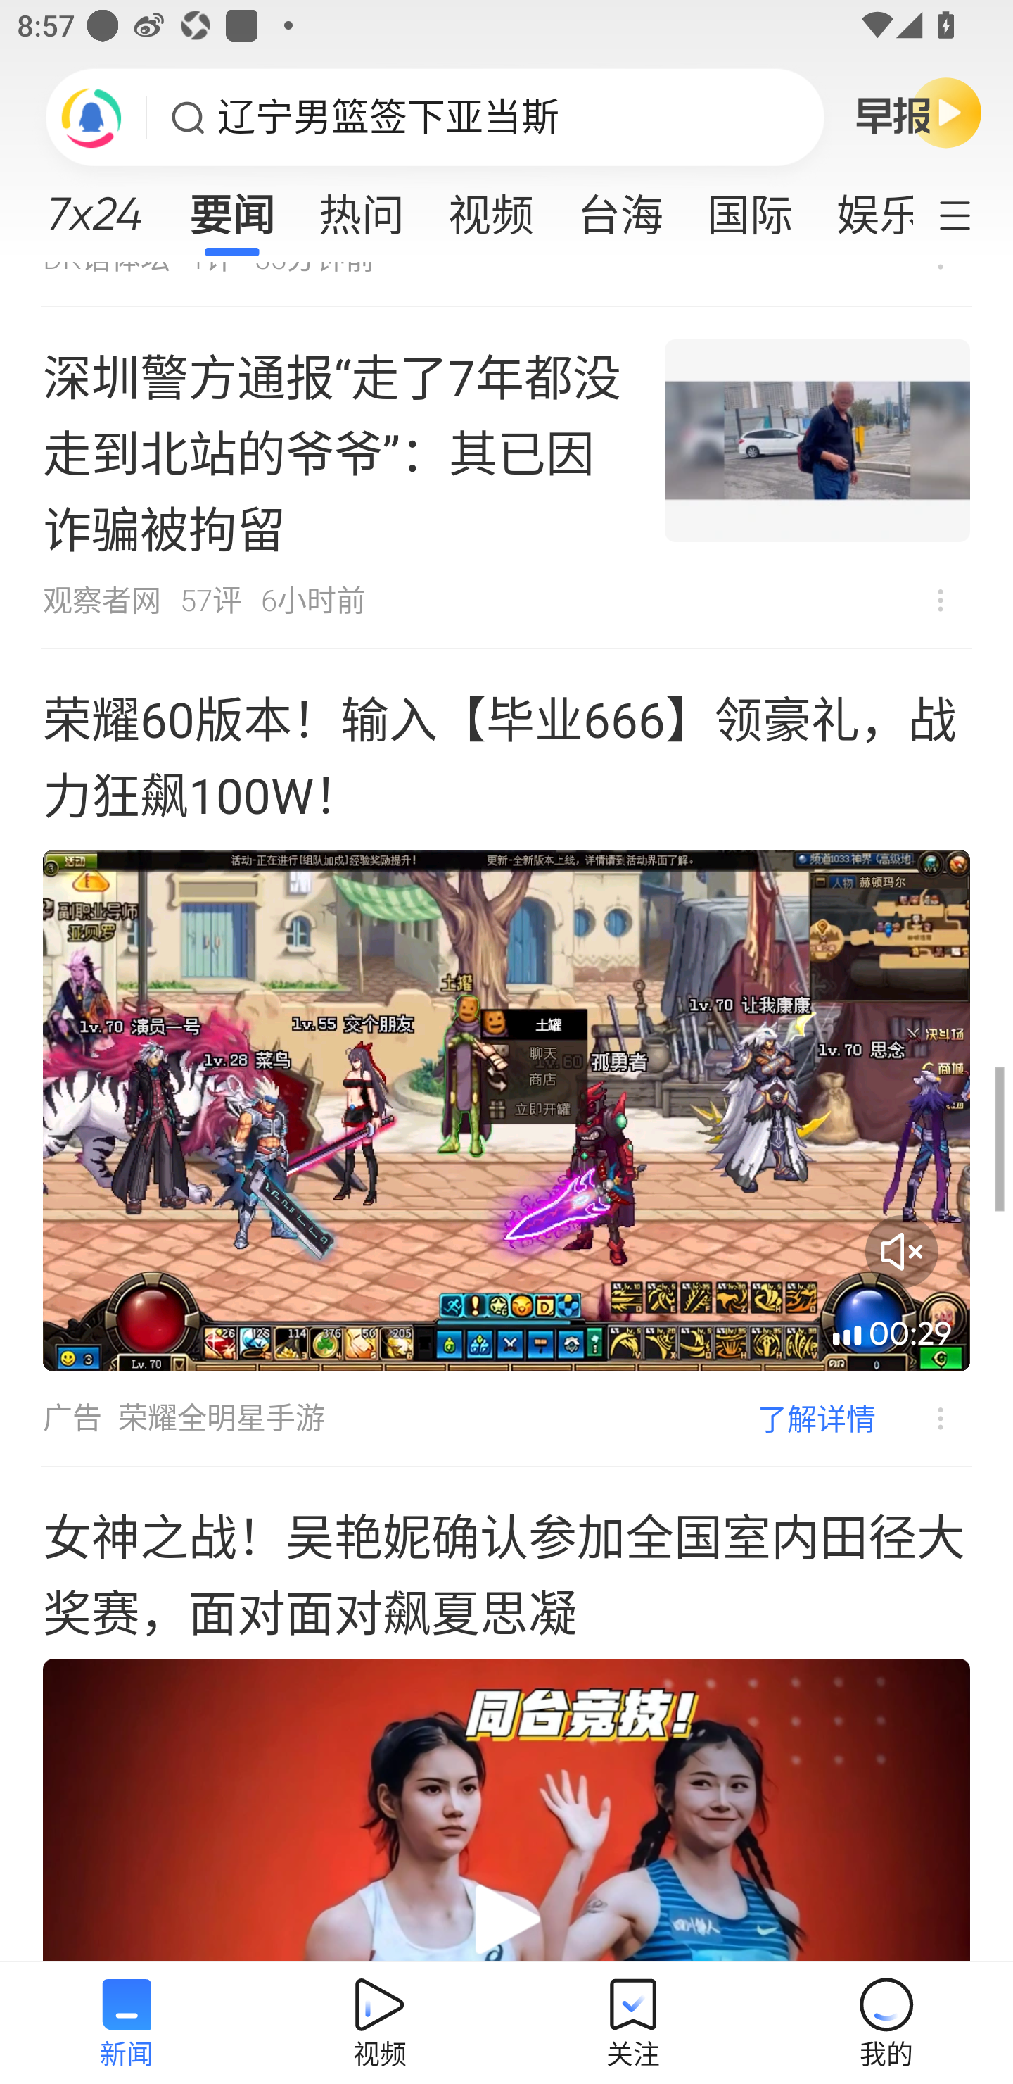  Describe the element at coordinates (923, 1418) in the screenshot. I see ` 不感兴趣` at that location.